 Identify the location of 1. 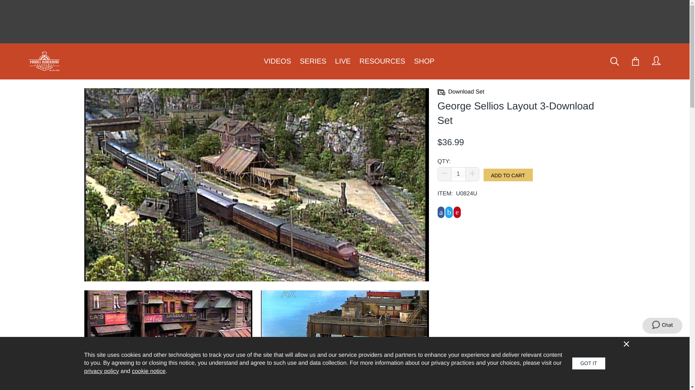
(458, 174).